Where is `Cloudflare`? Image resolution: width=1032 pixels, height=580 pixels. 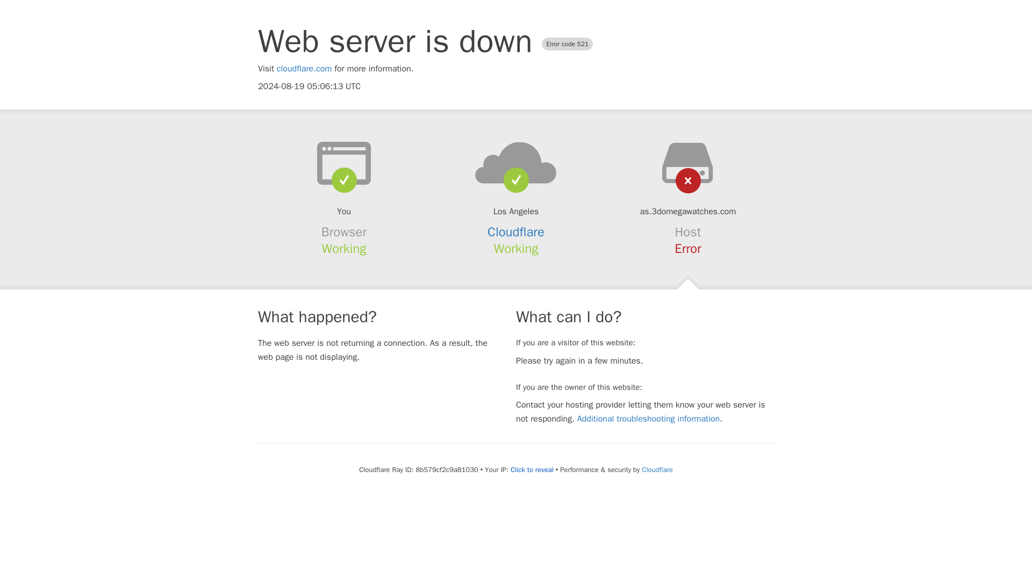
Cloudflare is located at coordinates (516, 232).